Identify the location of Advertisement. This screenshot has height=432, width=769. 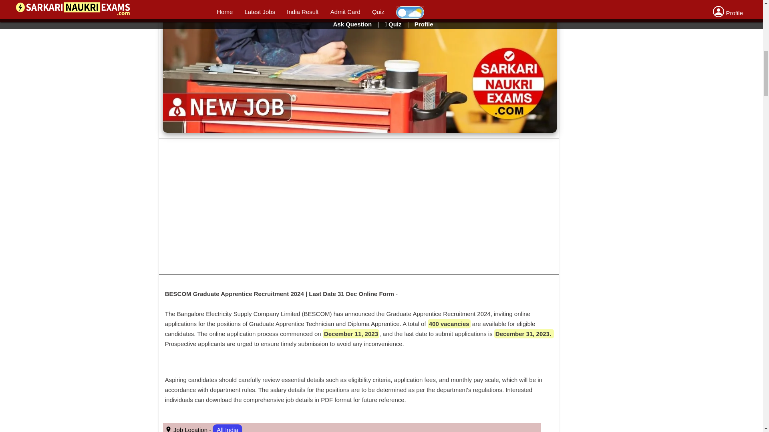
(652, 9).